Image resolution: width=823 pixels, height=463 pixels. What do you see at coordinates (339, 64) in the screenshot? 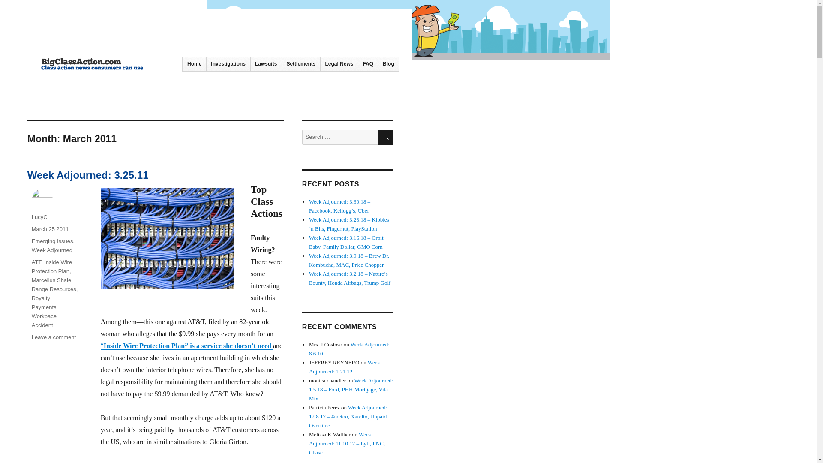
I see `Legal News` at bounding box center [339, 64].